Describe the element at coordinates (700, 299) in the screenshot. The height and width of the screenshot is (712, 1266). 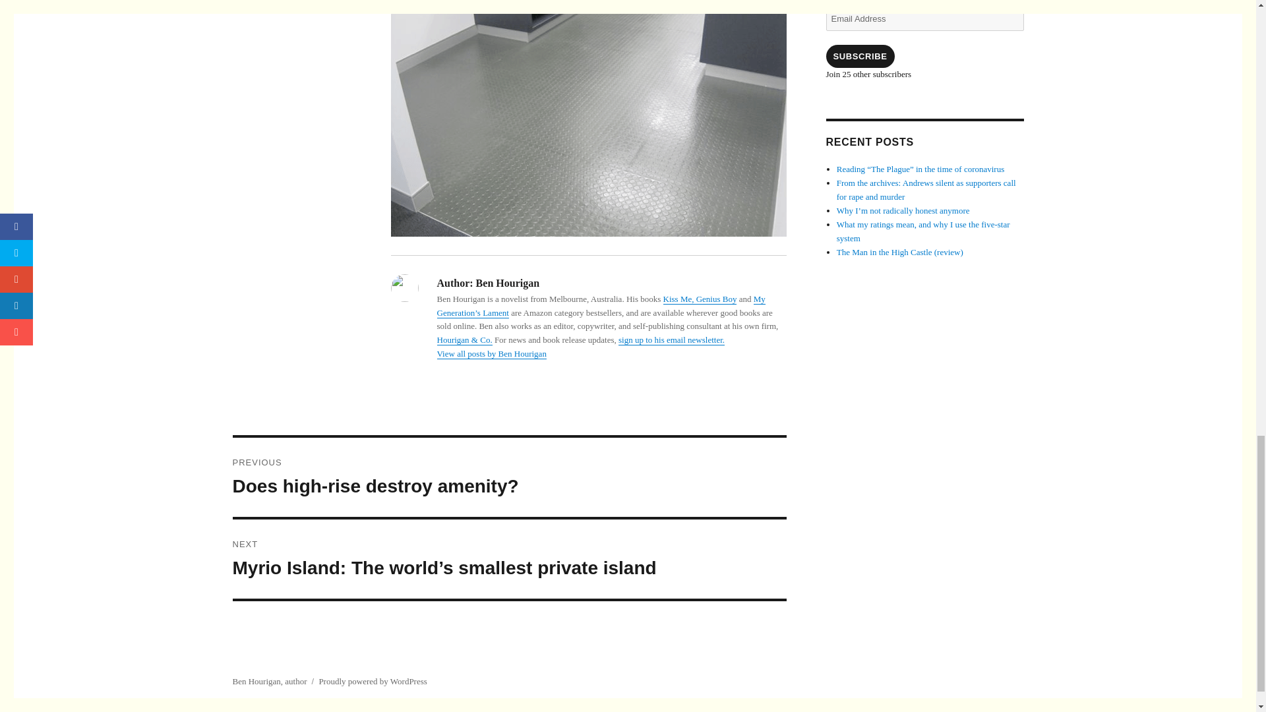
I see `Kiss Me, Genius Boy` at that location.